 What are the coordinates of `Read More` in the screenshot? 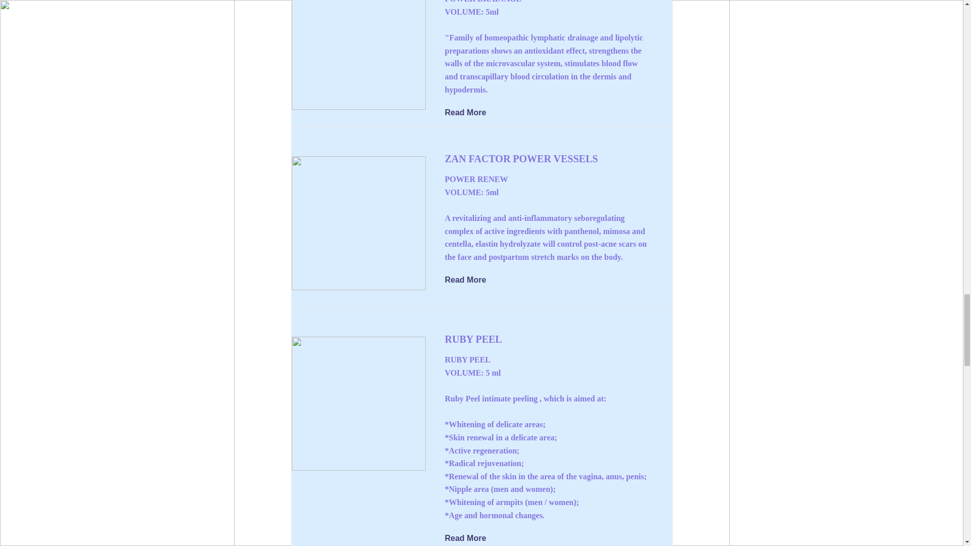 It's located at (472, 112).